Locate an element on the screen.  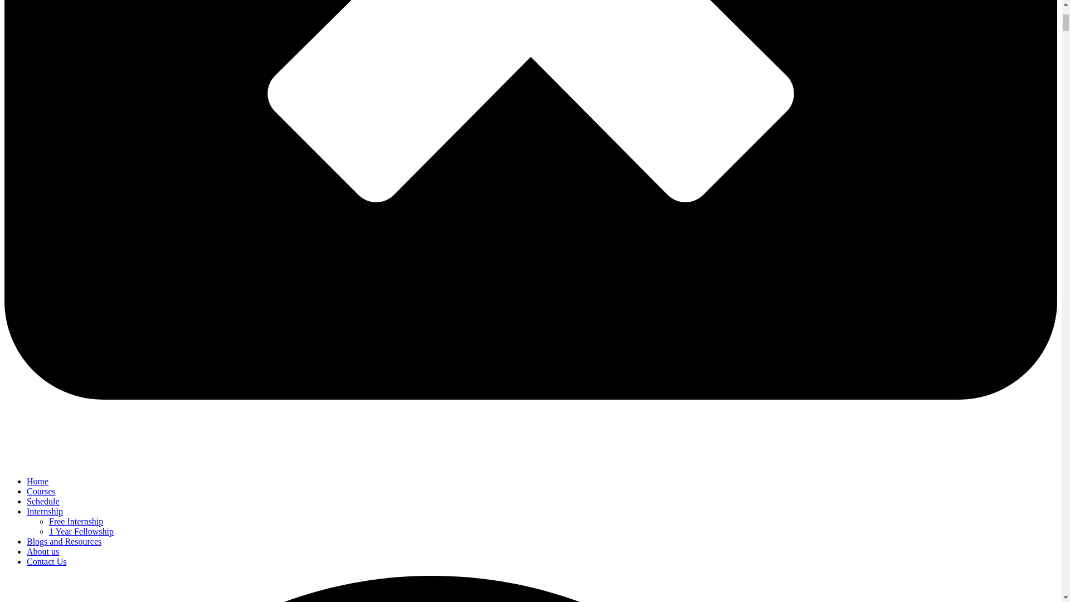
Home is located at coordinates (37, 481).